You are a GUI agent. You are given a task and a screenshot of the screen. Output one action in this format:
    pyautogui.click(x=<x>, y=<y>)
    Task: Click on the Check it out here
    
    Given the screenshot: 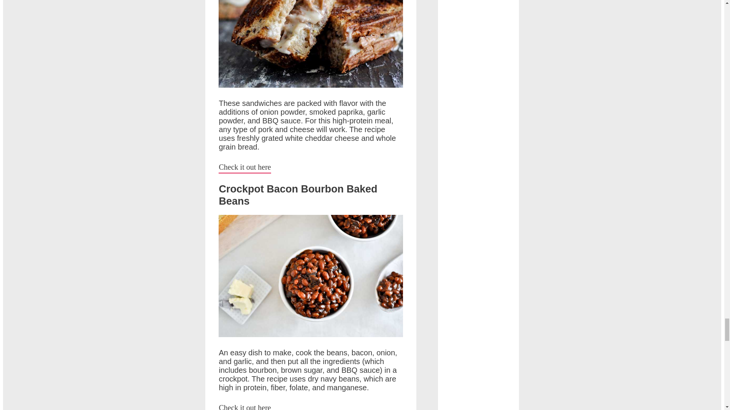 What is the action you would take?
    pyautogui.click(x=244, y=168)
    